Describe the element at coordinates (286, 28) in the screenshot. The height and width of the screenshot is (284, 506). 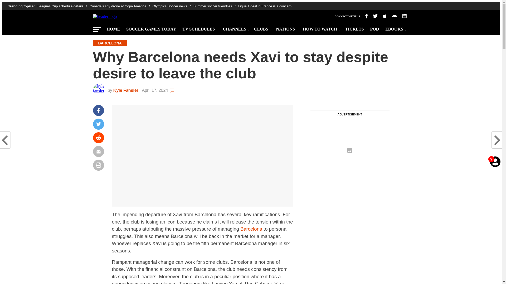
I see `NATIONS` at that location.